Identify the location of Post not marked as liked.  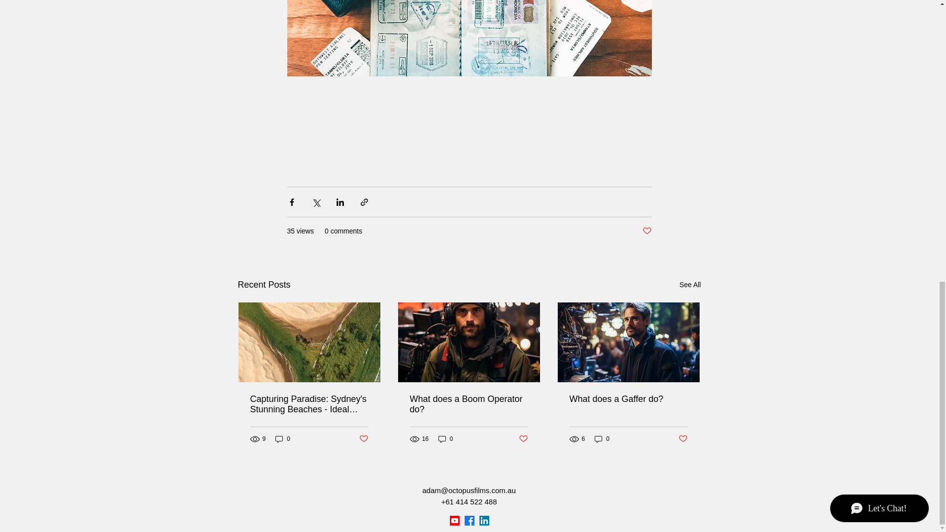
(646, 231).